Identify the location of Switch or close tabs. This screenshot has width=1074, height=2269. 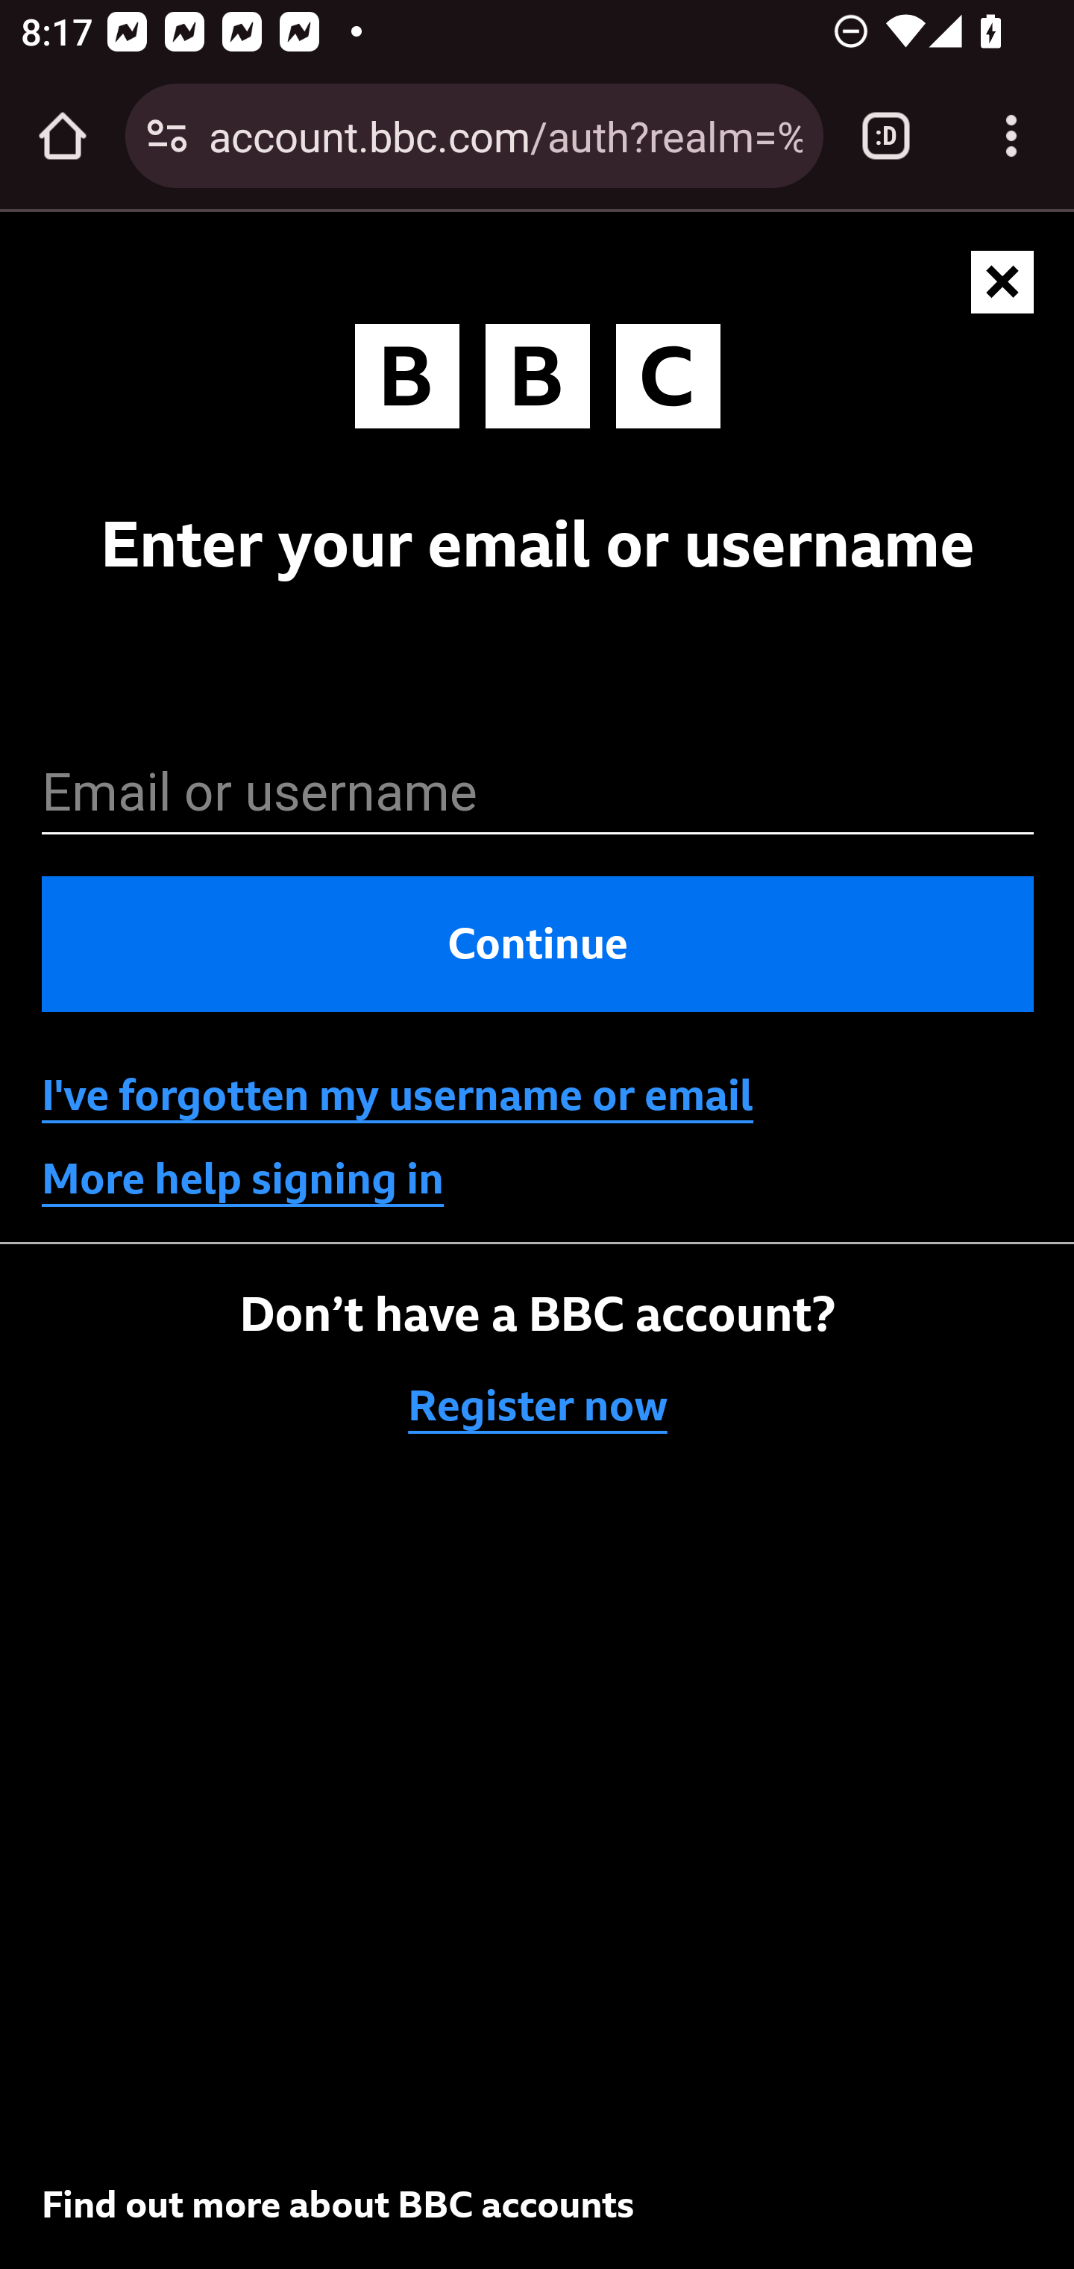
(886, 136).